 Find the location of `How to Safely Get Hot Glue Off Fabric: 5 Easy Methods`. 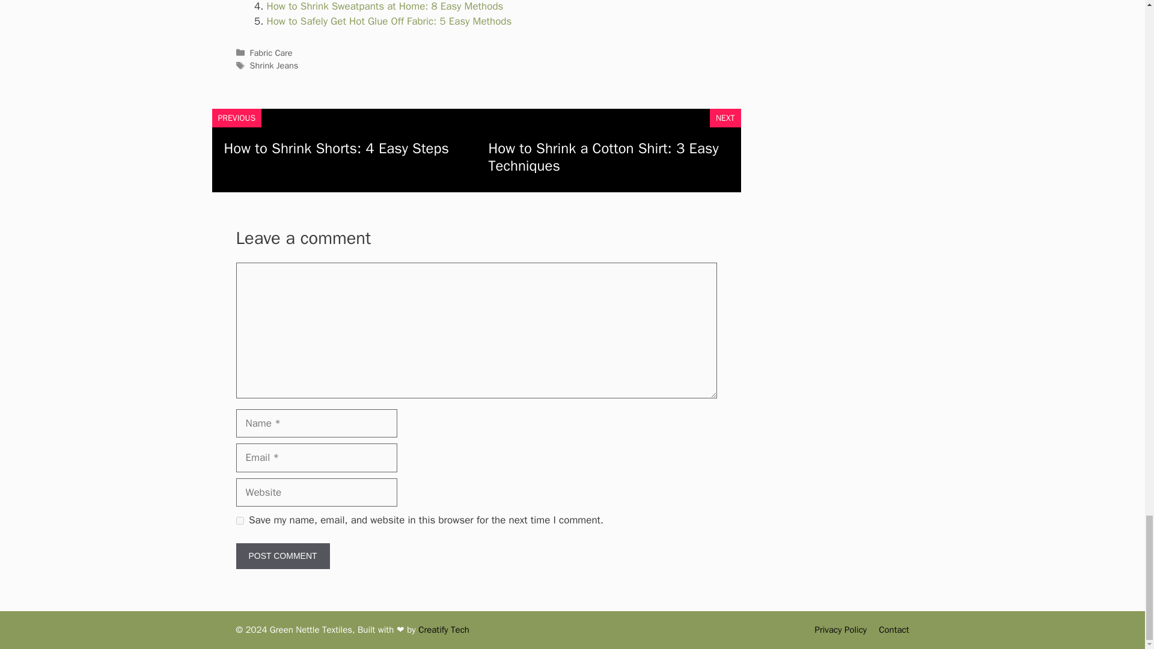

How to Safely Get Hot Glue Off Fabric: 5 Easy Methods is located at coordinates (389, 21).